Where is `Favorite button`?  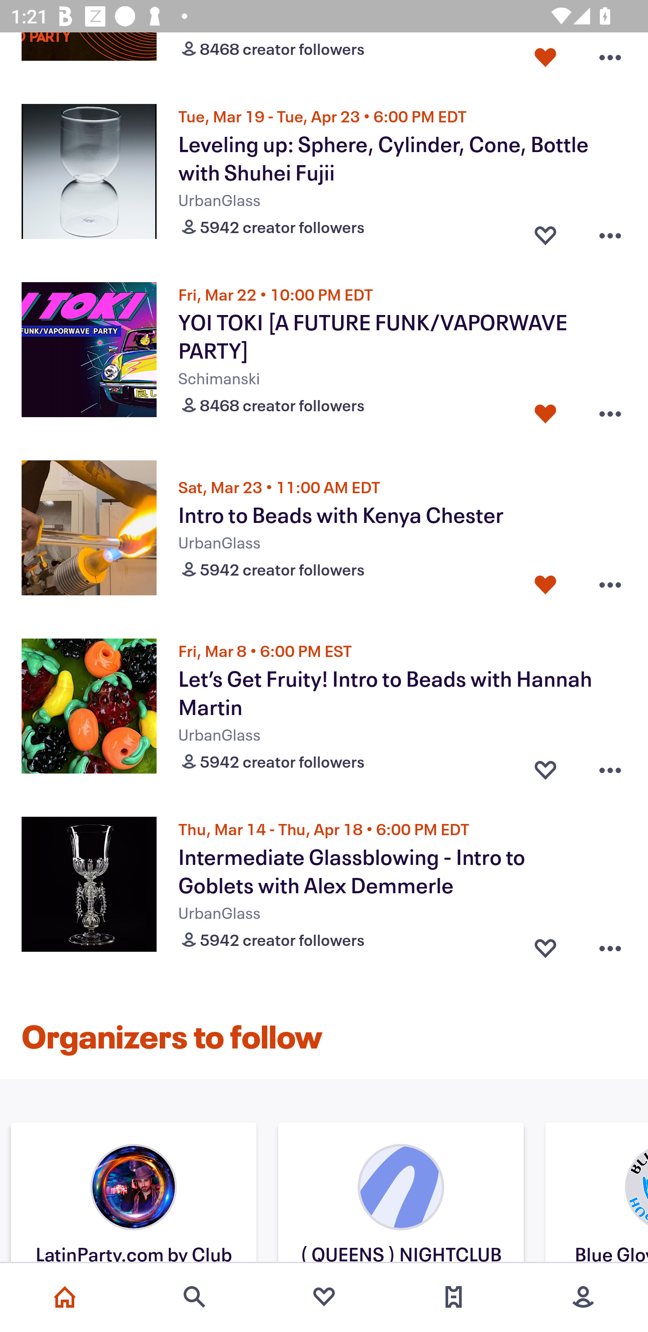
Favorite button is located at coordinates (545, 409).